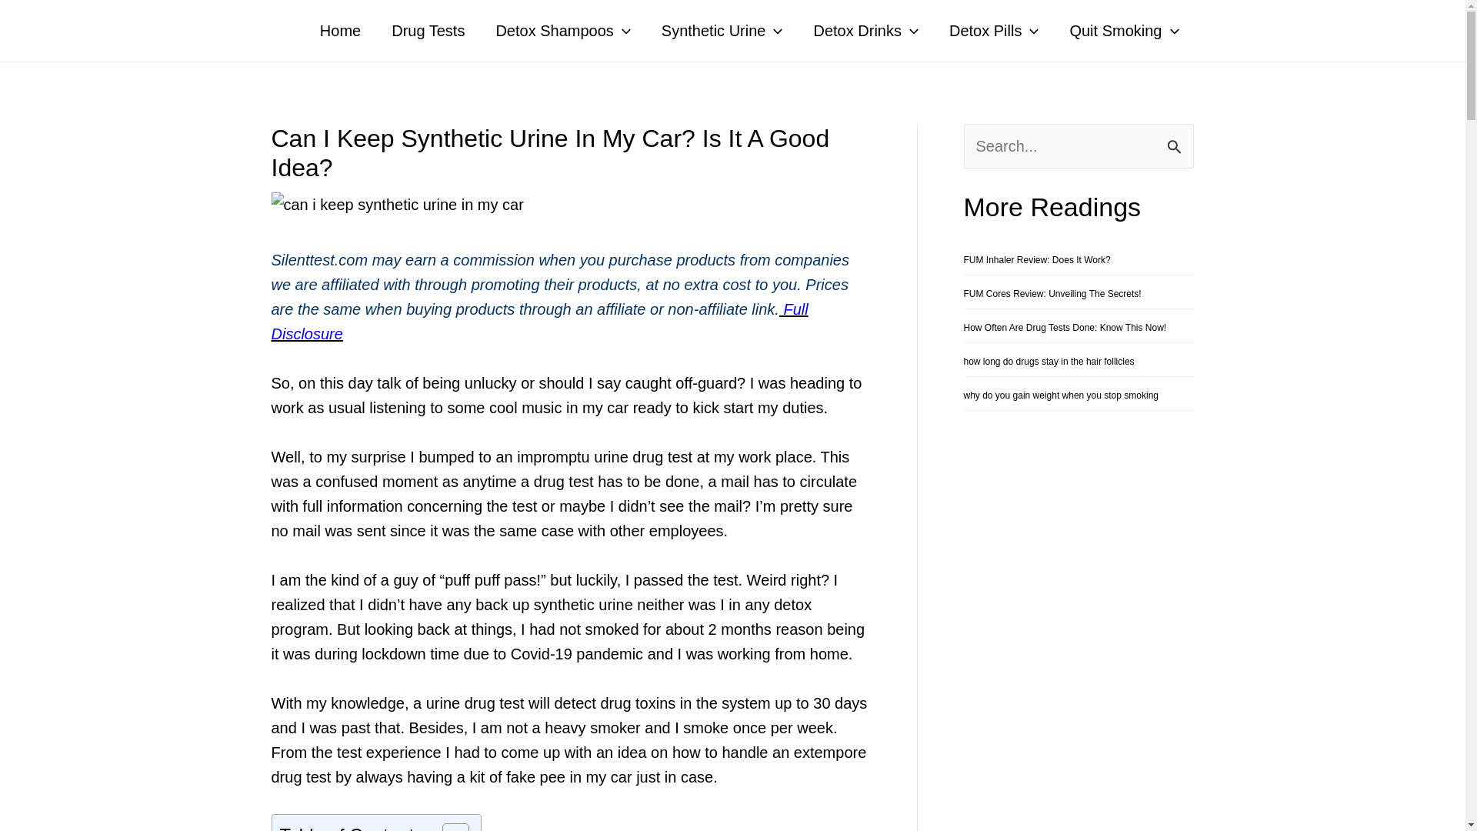  I want to click on Detox Drinks, so click(865, 31).